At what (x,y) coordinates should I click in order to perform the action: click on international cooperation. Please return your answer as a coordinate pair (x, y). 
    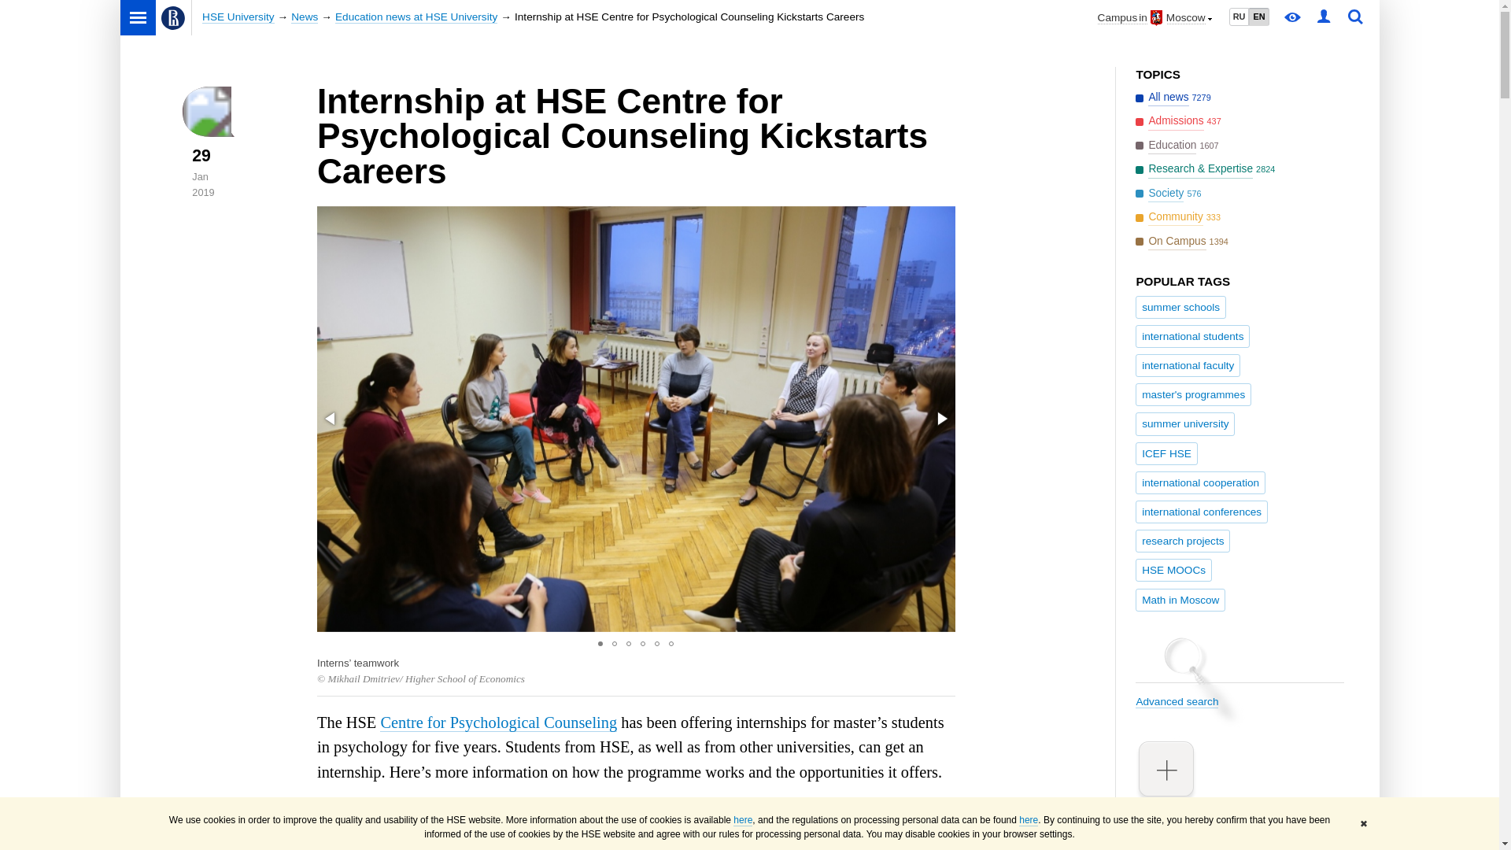
    Looking at the image, I should click on (1200, 482).